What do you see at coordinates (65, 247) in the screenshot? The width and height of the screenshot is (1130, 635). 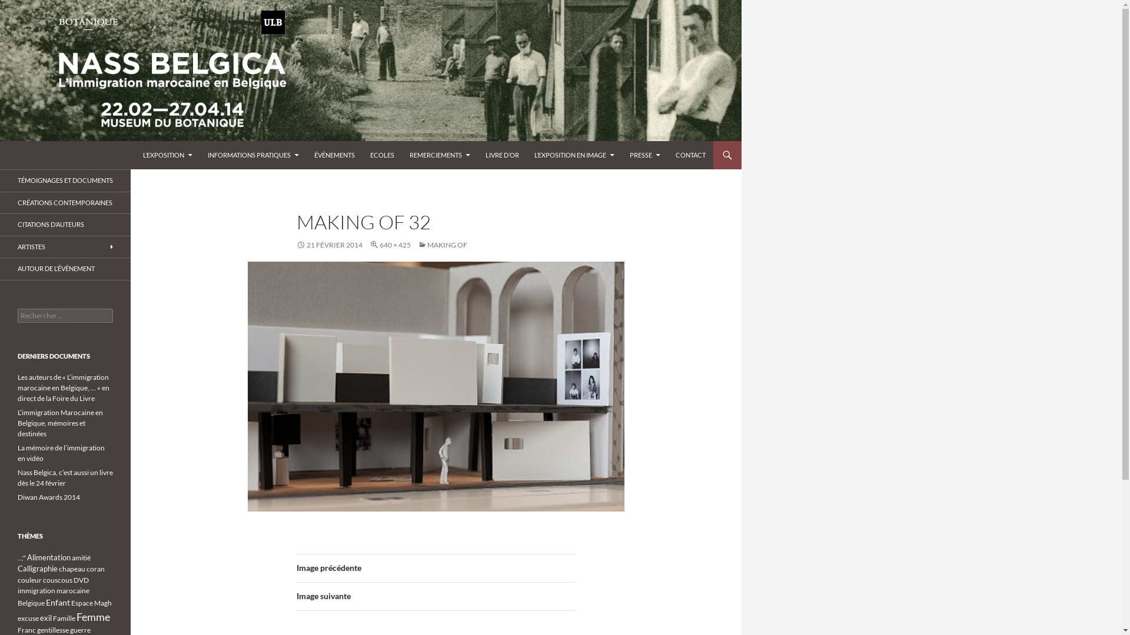 I see `ARTISTES` at bounding box center [65, 247].